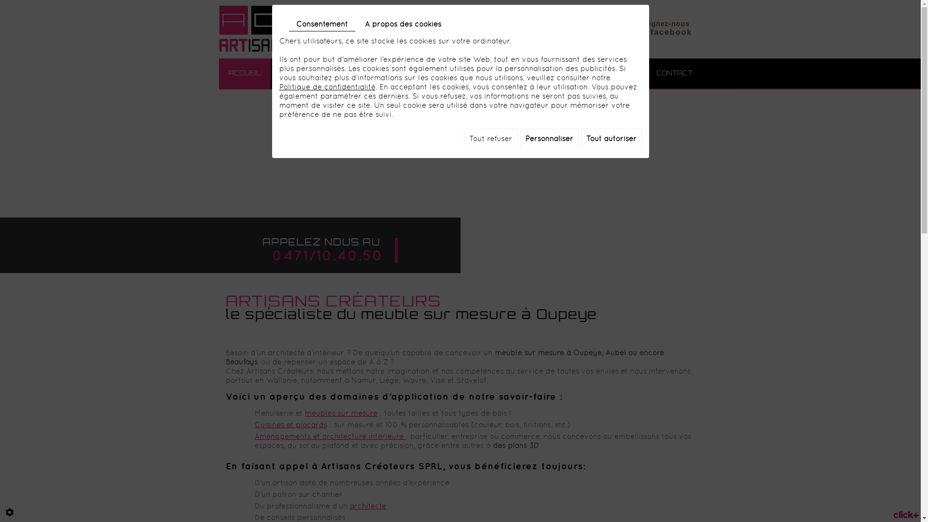 The height and width of the screenshot is (522, 928). I want to click on Tout refuser, so click(491, 138).